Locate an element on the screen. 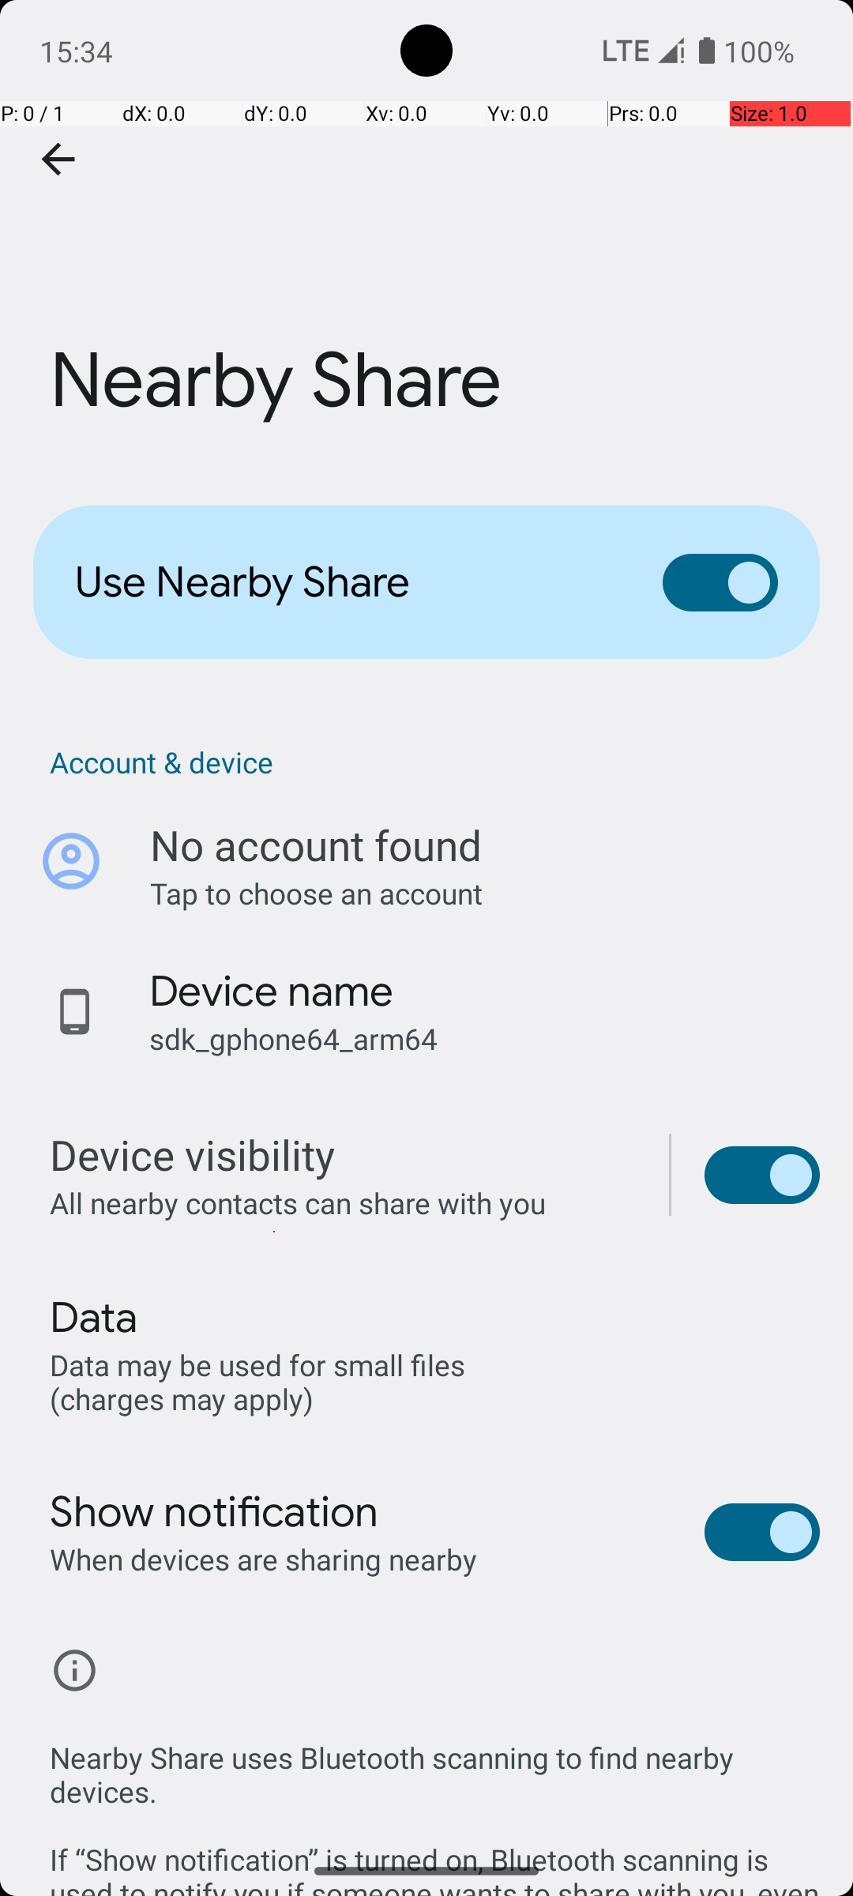  When devices are sharing nearby is located at coordinates (264, 1559).